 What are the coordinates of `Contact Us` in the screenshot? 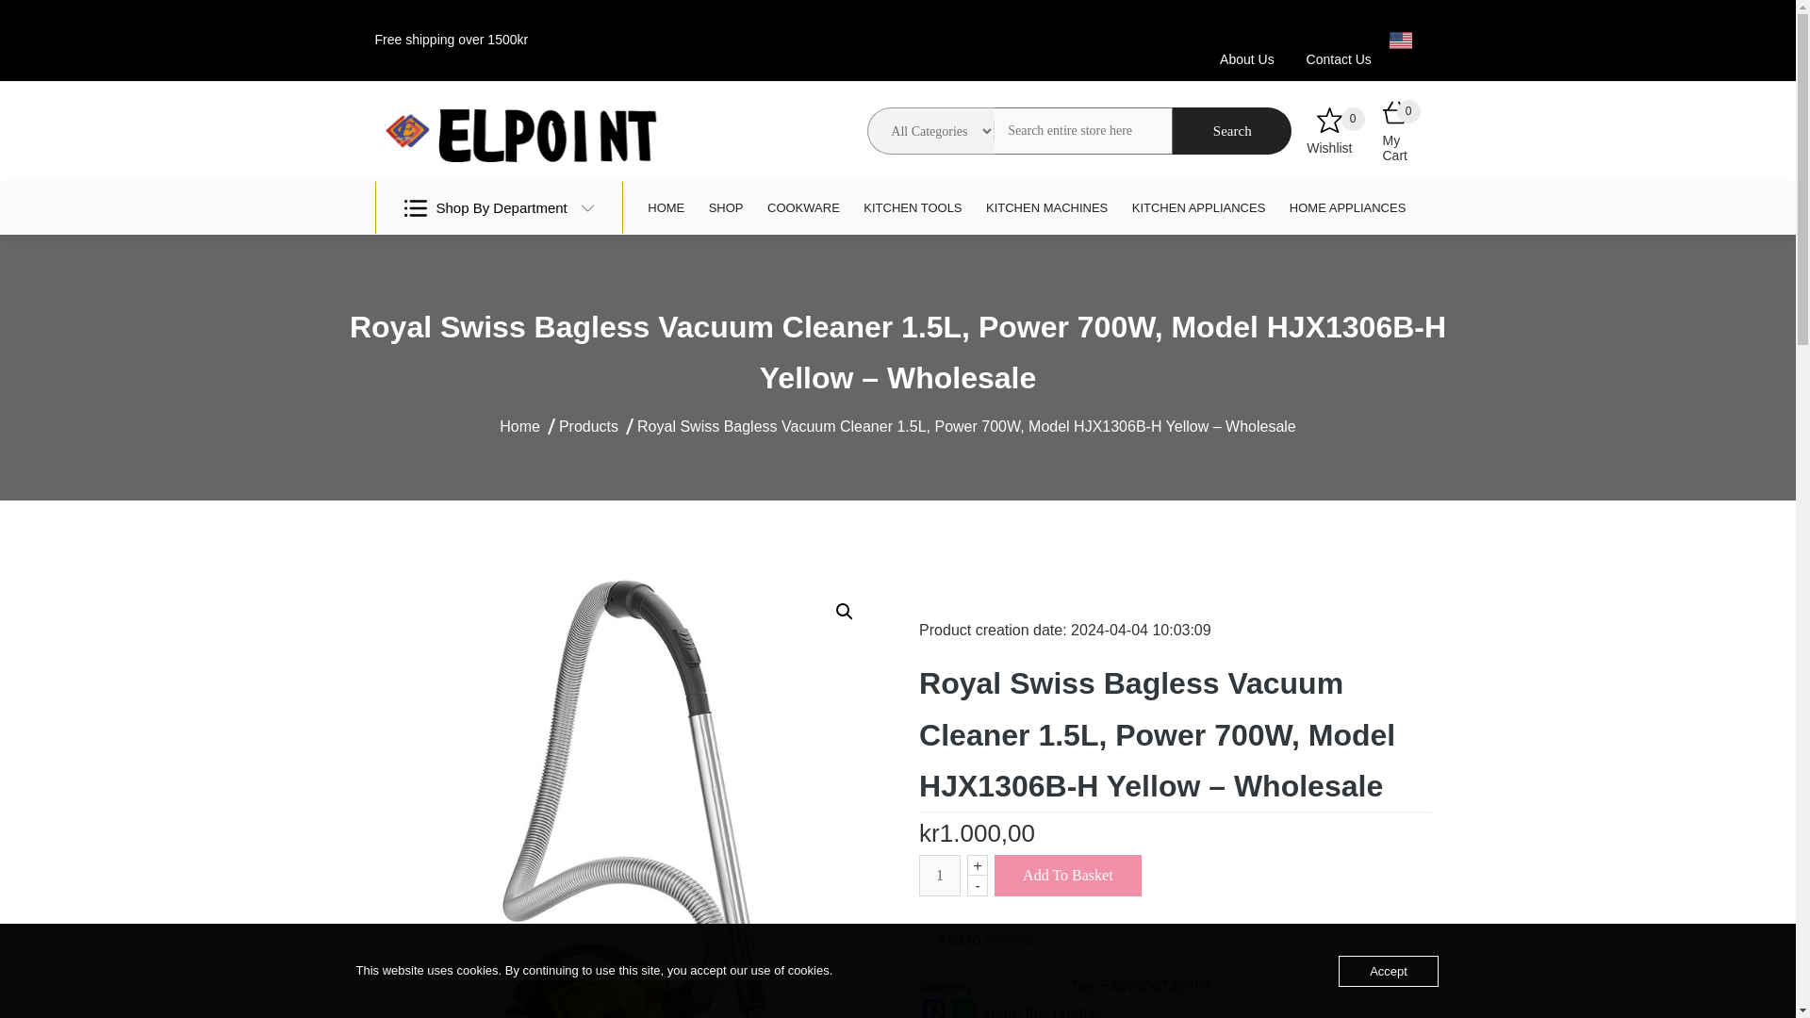 It's located at (1339, 59).